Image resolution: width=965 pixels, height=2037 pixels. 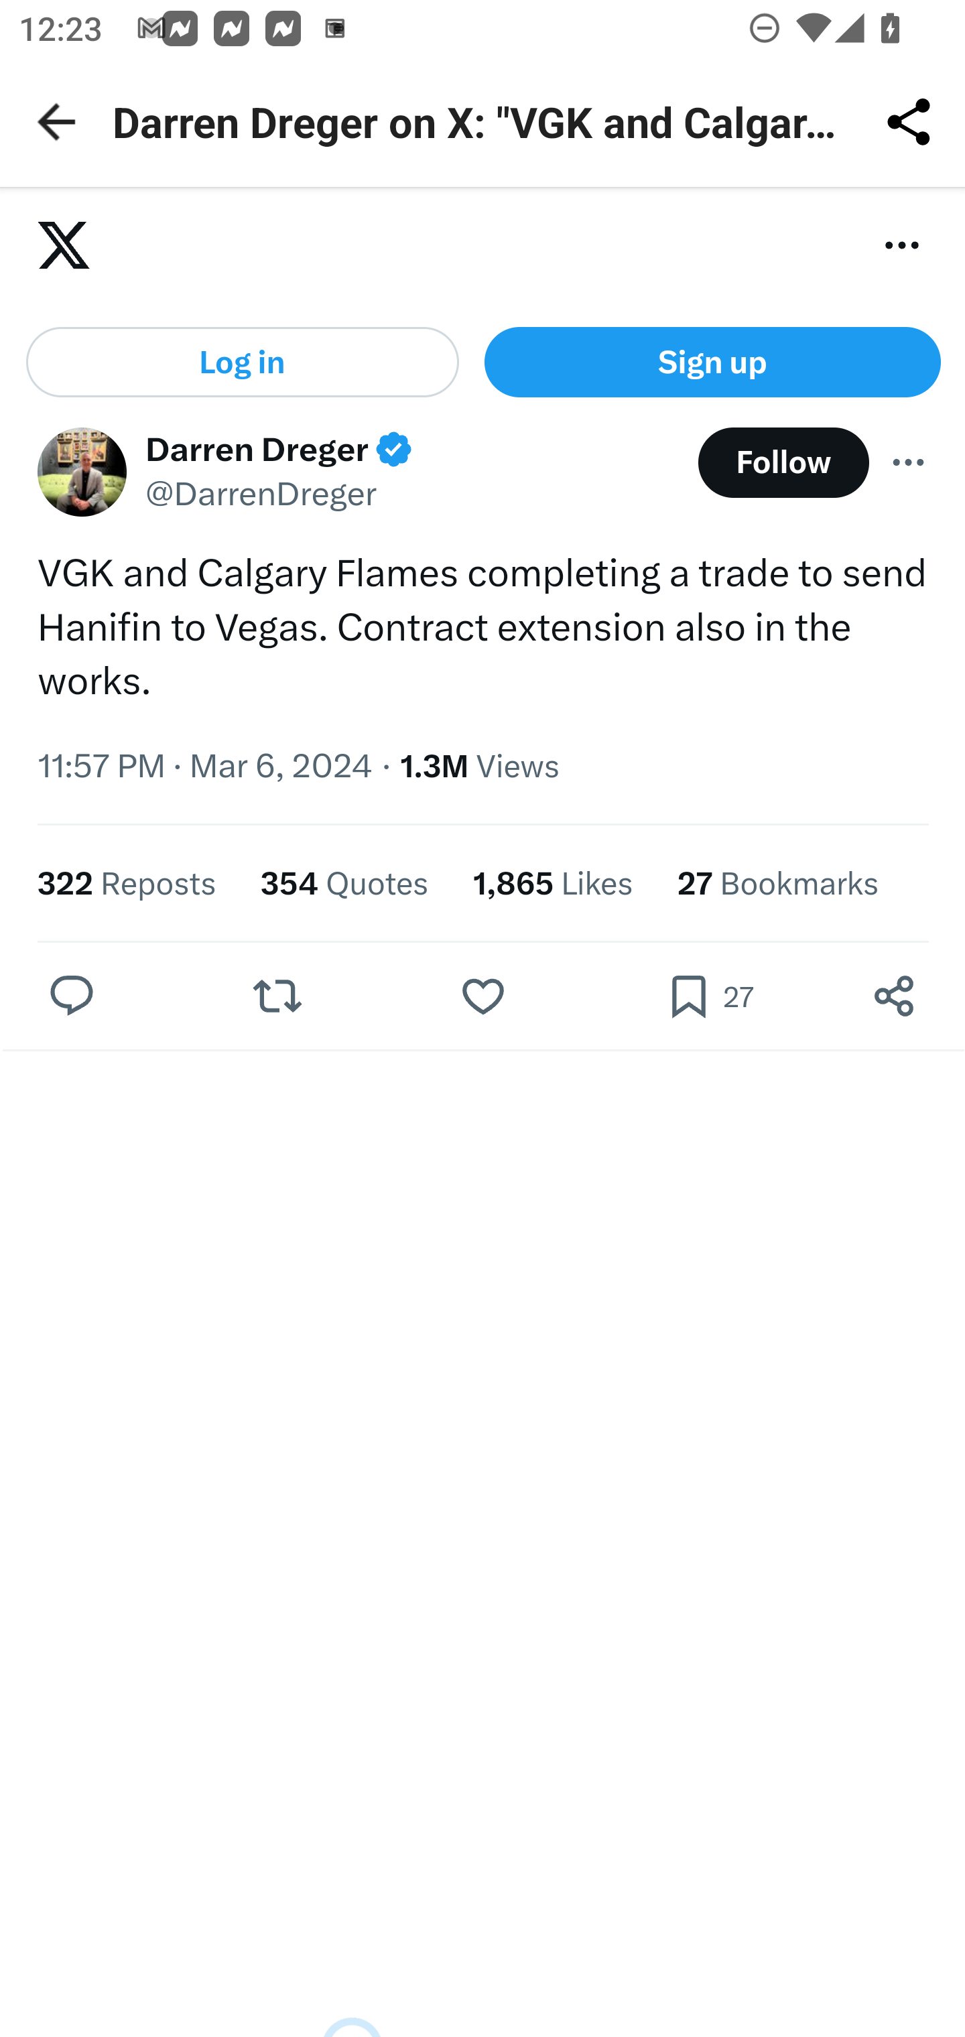 What do you see at coordinates (127, 886) in the screenshot?
I see `322 Reposts 322   Reposts` at bounding box center [127, 886].